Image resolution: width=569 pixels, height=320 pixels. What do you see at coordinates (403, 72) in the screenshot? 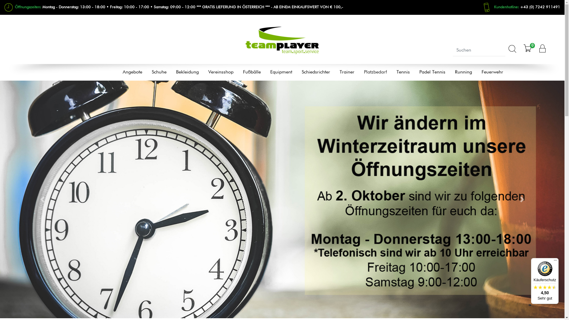
I see `Tennis` at bounding box center [403, 72].